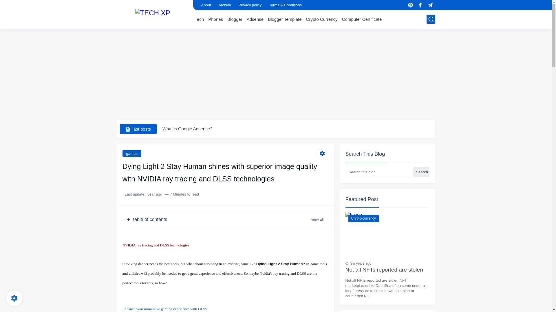 This screenshot has height=312, width=556. I want to click on Phones, so click(215, 19).